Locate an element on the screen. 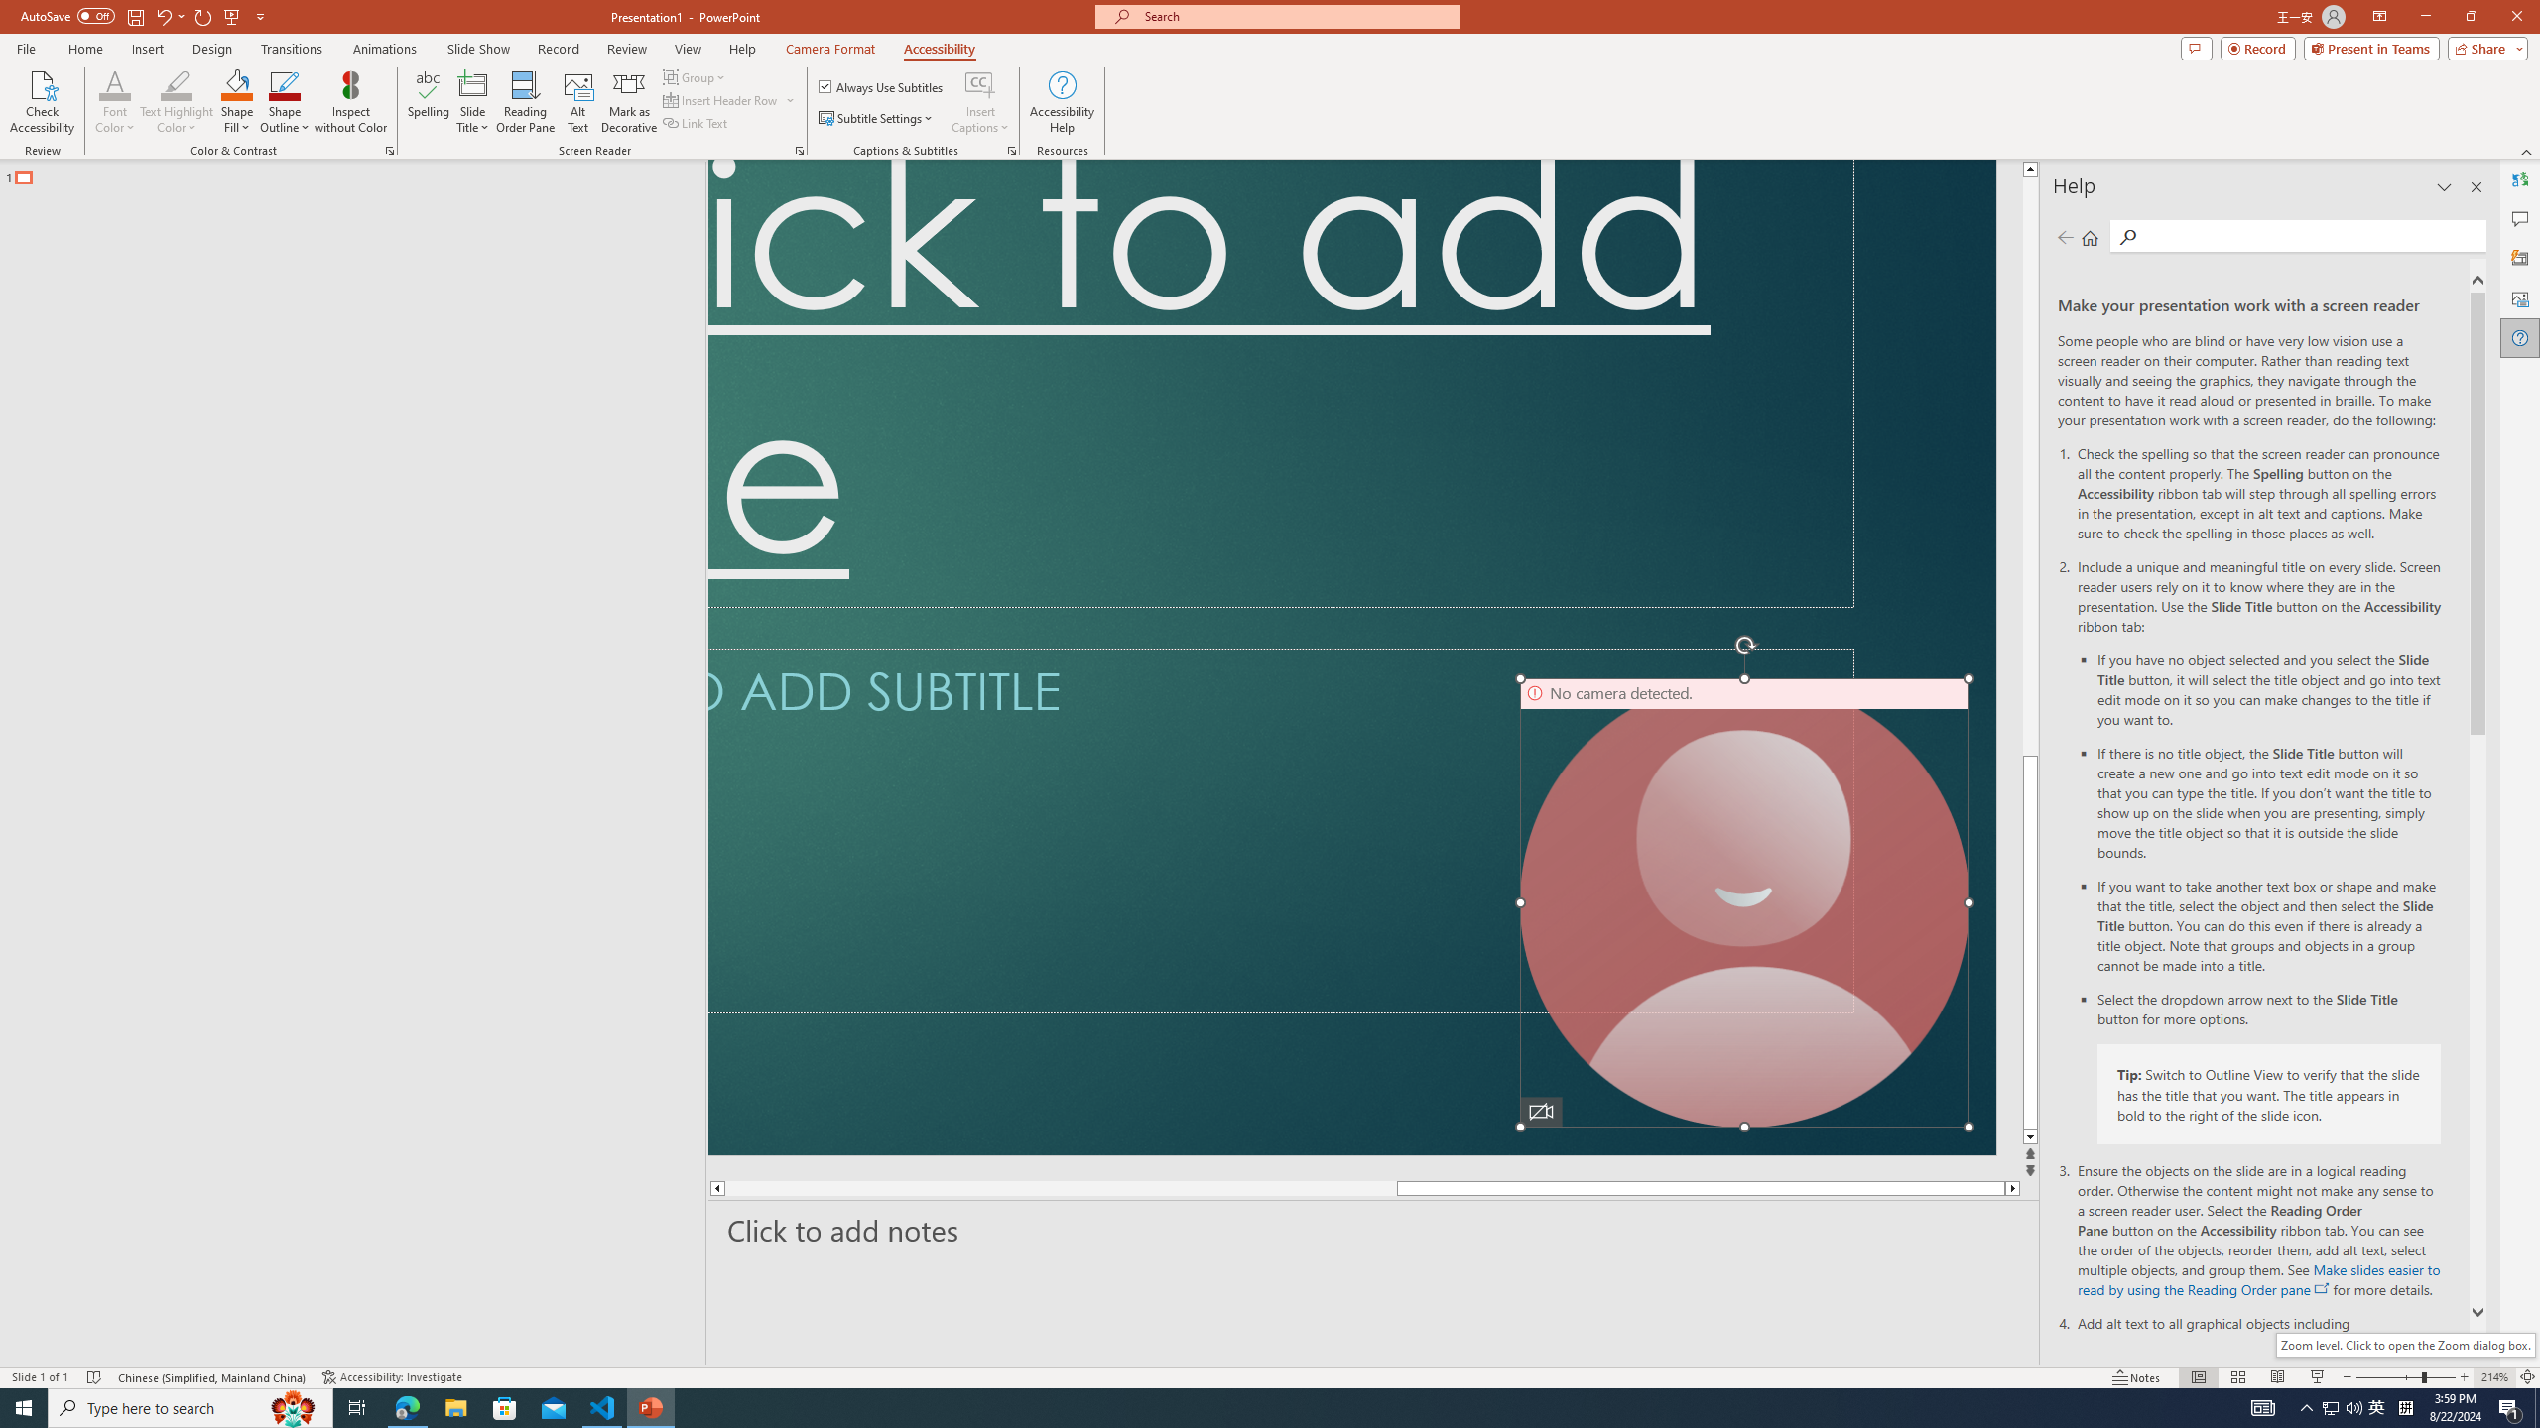  Alt Text is located at coordinates (2520, 297).